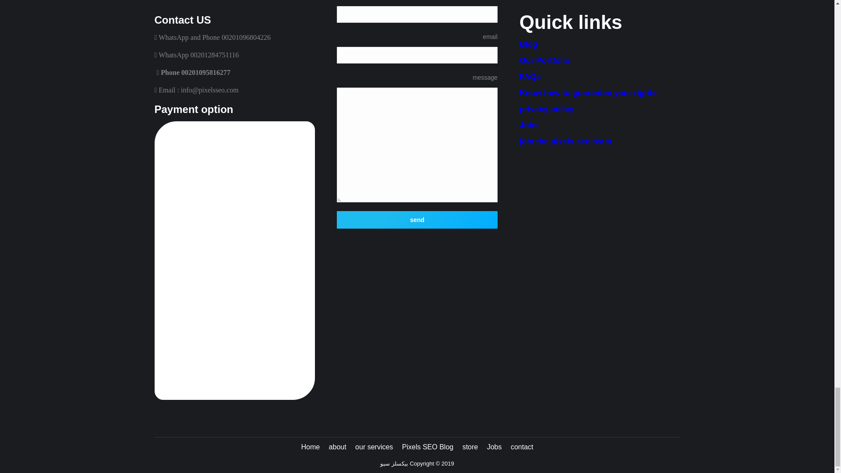 Image resolution: width=841 pixels, height=473 pixels. Describe the element at coordinates (417, 219) in the screenshot. I see `send` at that location.